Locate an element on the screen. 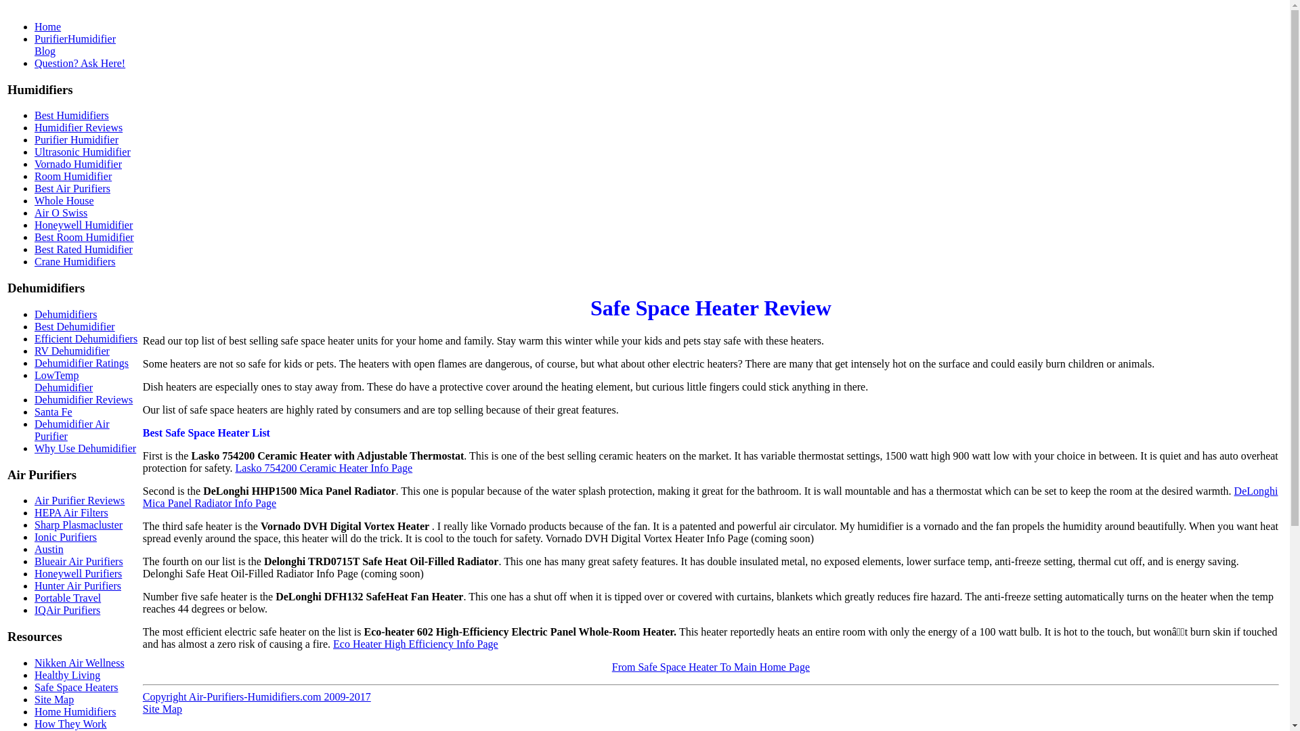 The width and height of the screenshot is (1300, 731). Efficient Dehumidifiers is located at coordinates (86, 338).